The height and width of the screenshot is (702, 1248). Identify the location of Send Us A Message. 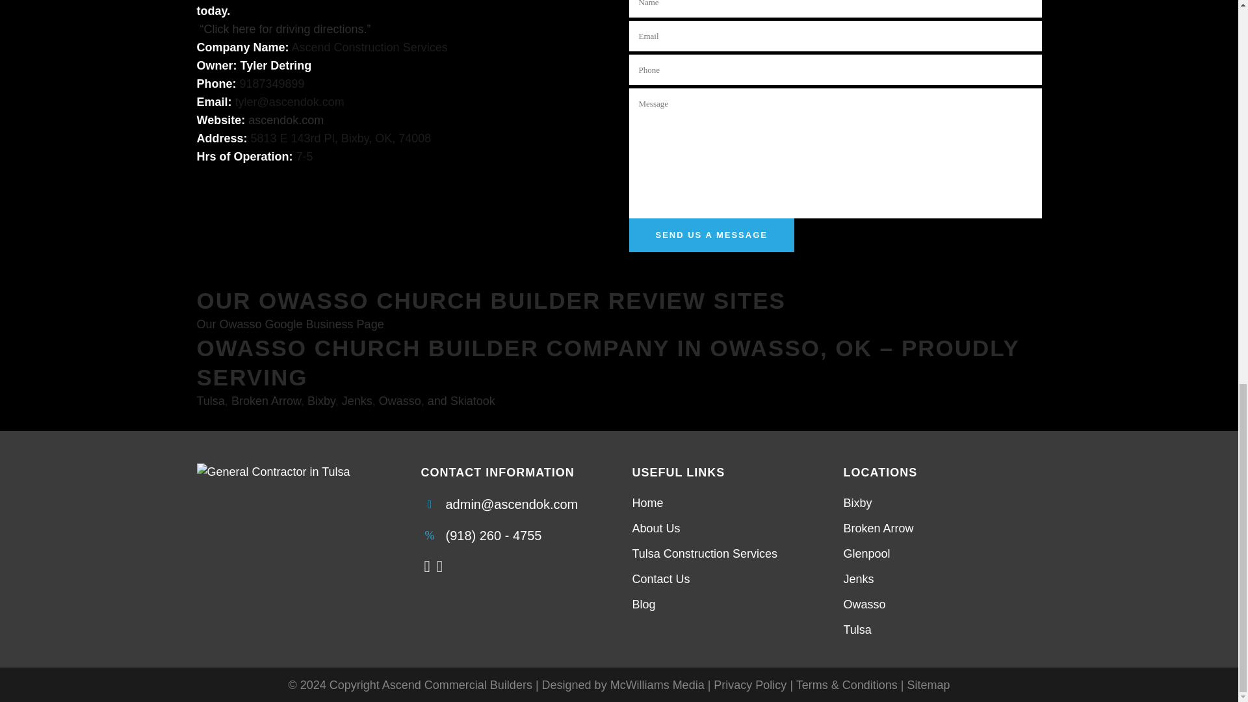
(711, 235).